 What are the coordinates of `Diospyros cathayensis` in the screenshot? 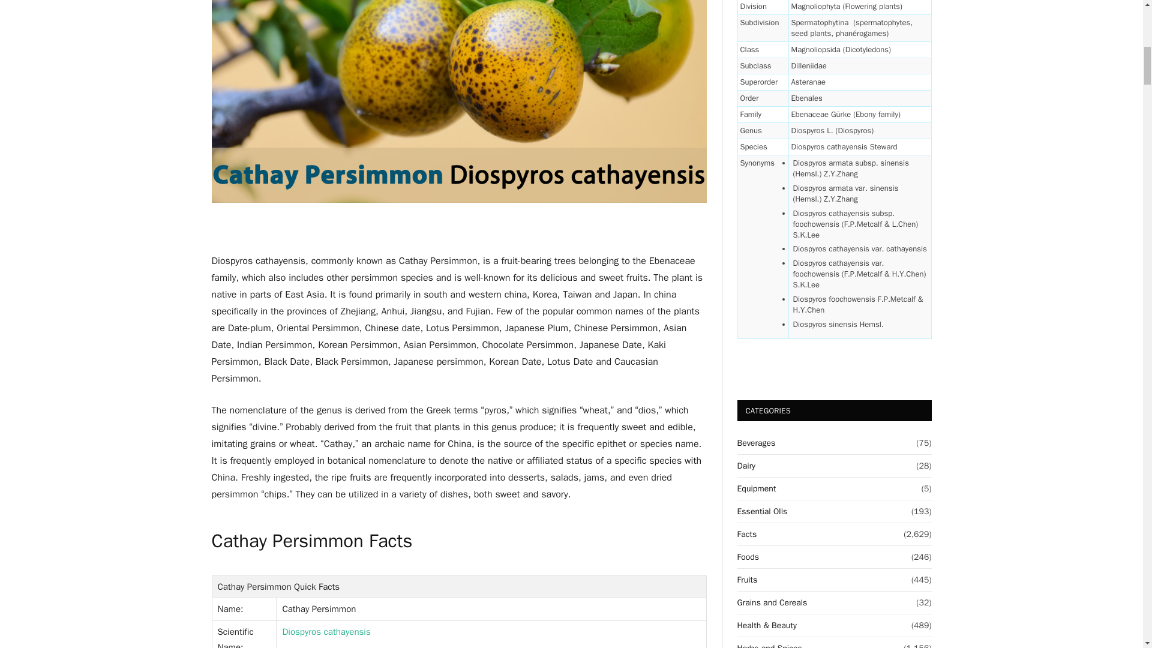 It's located at (326, 631).